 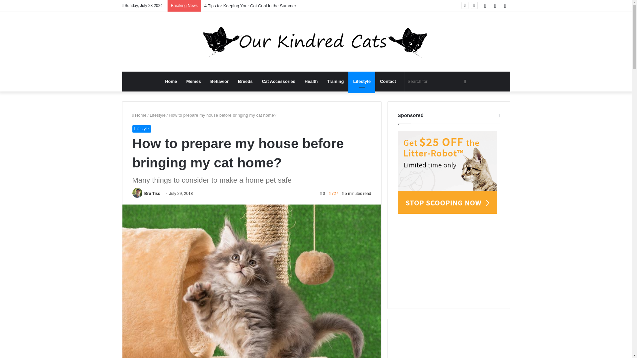 What do you see at coordinates (141, 129) in the screenshot?
I see `Lifestyle` at bounding box center [141, 129].